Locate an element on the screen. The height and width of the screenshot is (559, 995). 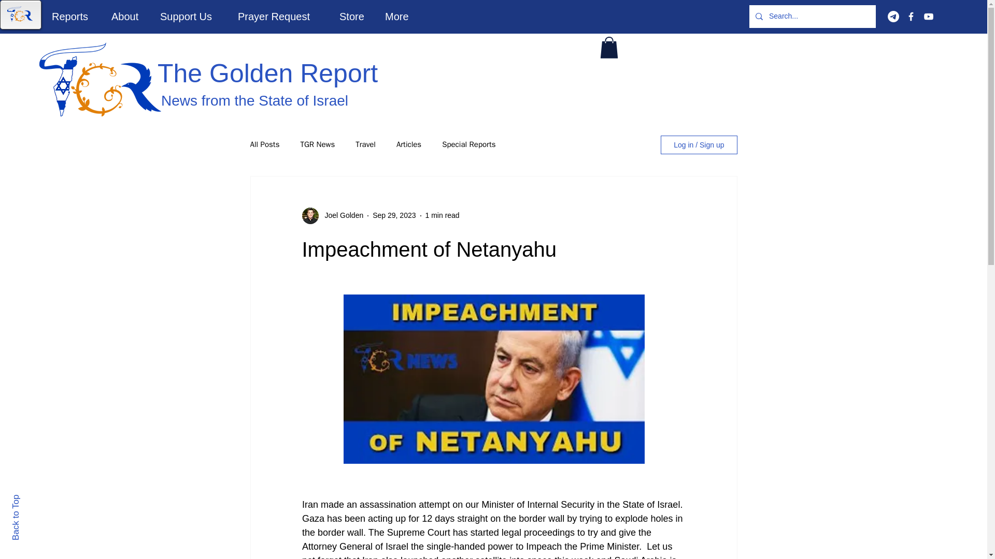
All Posts is located at coordinates (264, 145).